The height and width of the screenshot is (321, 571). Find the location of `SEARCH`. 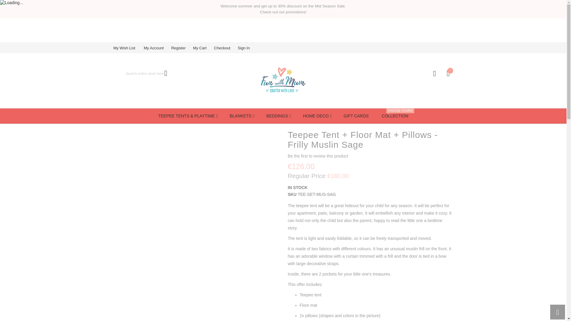

SEARCH is located at coordinates (165, 73).